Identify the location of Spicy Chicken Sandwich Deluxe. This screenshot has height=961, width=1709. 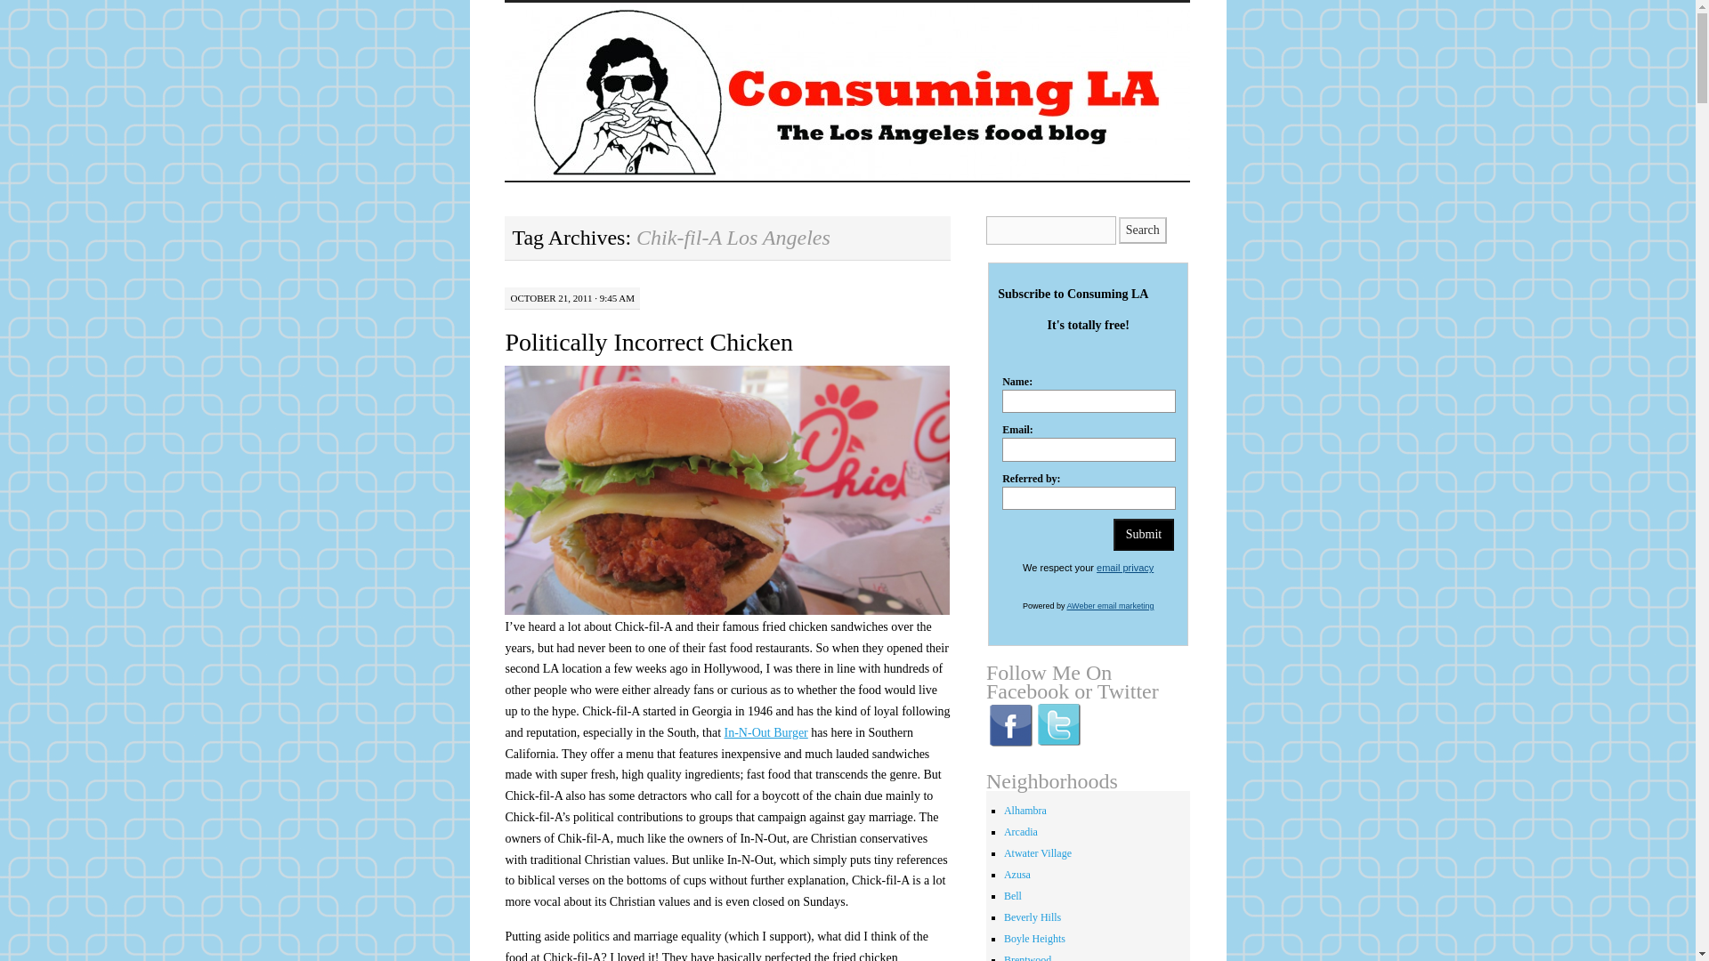
(726, 490).